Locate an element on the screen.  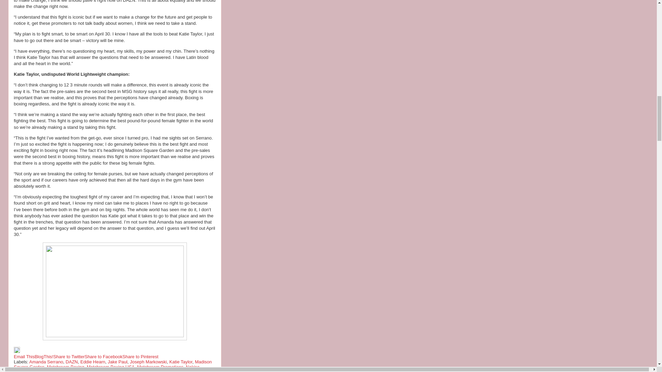
Share to Facebook is located at coordinates (103, 357).